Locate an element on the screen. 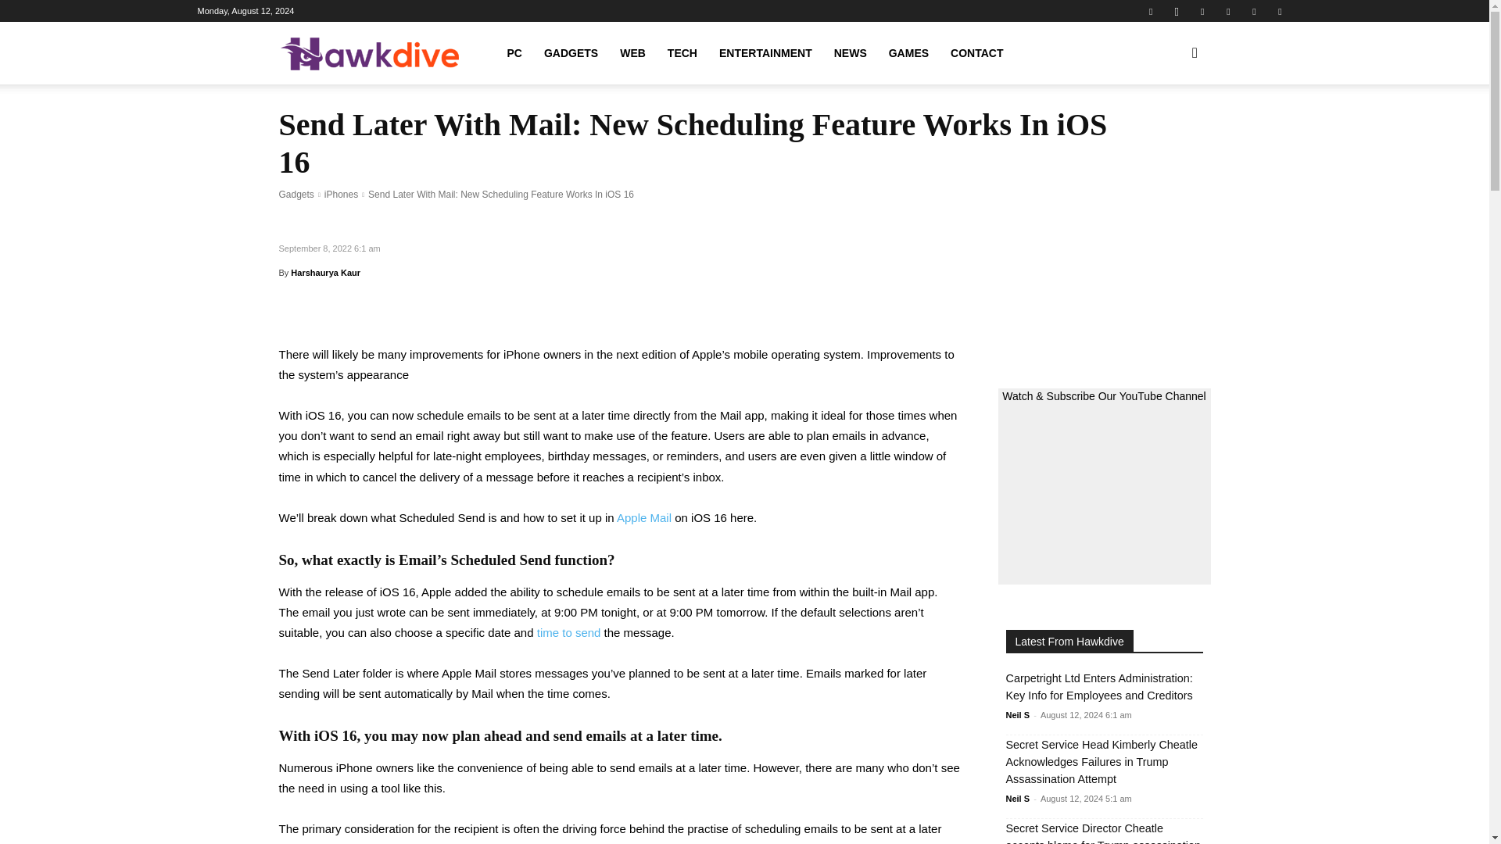 The height and width of the screenshot is (844, 1501). Pinterest is located at coordinates (1202, 11).